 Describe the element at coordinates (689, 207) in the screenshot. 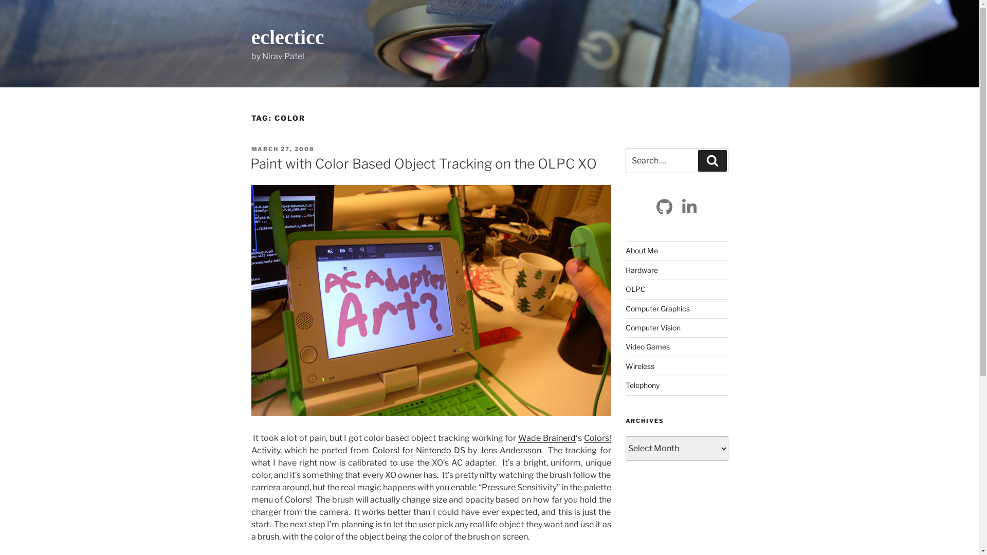

I see `LinkedIn` at that location.